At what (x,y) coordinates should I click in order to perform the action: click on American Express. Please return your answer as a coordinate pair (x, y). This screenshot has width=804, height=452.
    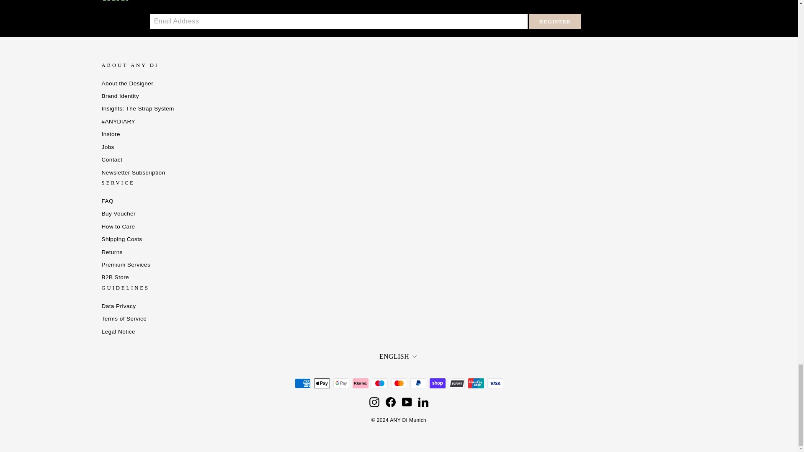
    Looking at the image, I should click on (302, 383).